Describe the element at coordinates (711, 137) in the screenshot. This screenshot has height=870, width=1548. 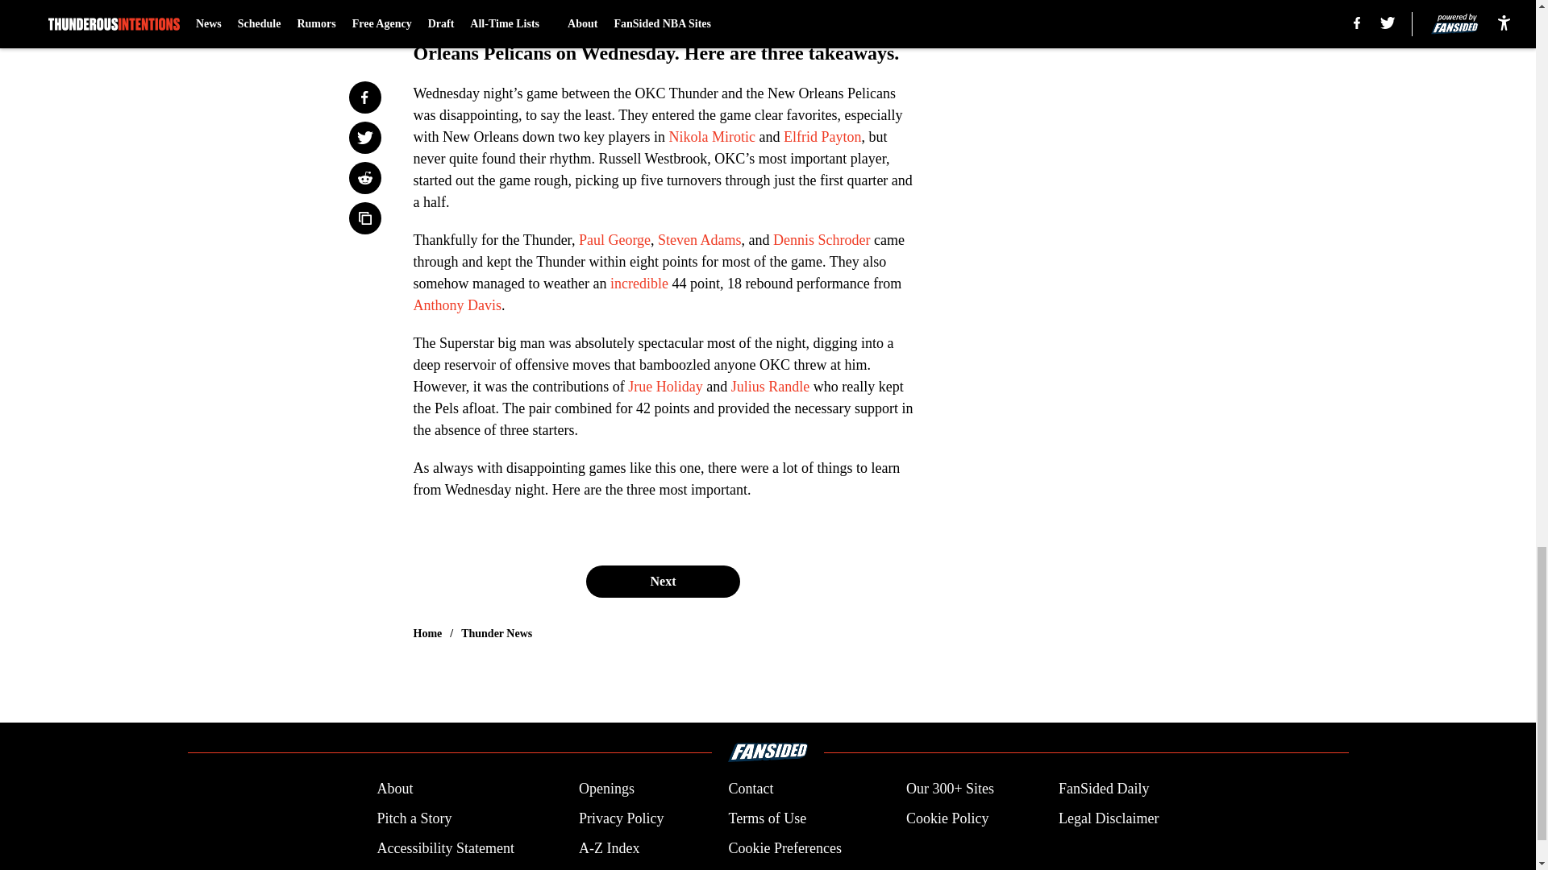
I see `Nikola Mirotic` at that location.